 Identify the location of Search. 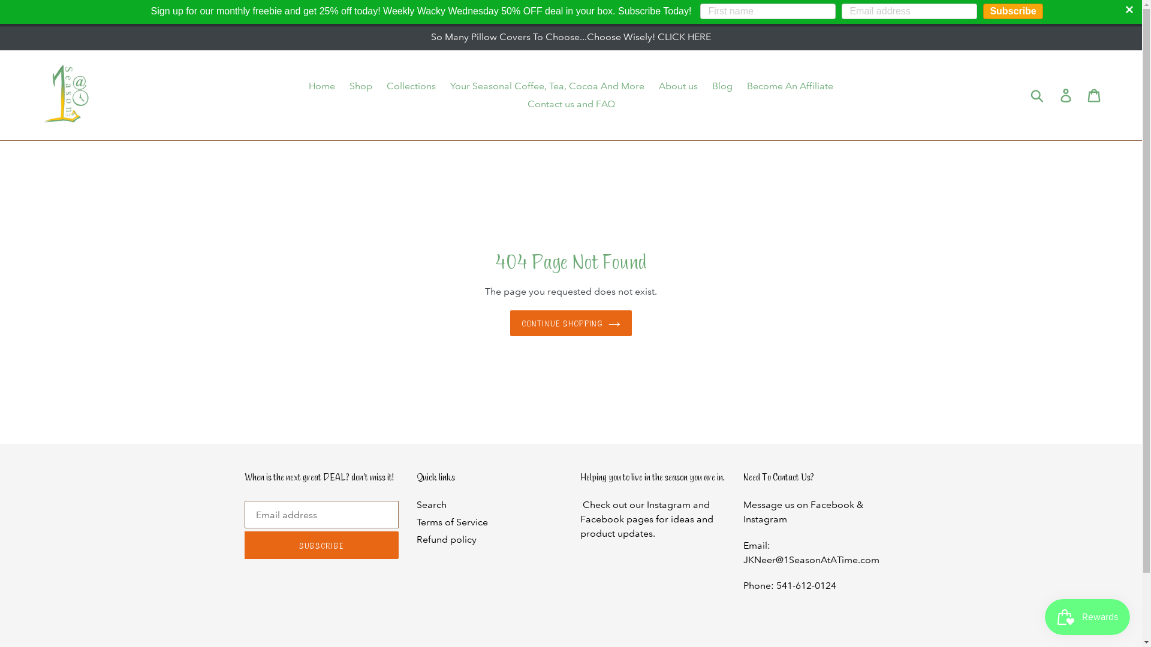
(432, 504).